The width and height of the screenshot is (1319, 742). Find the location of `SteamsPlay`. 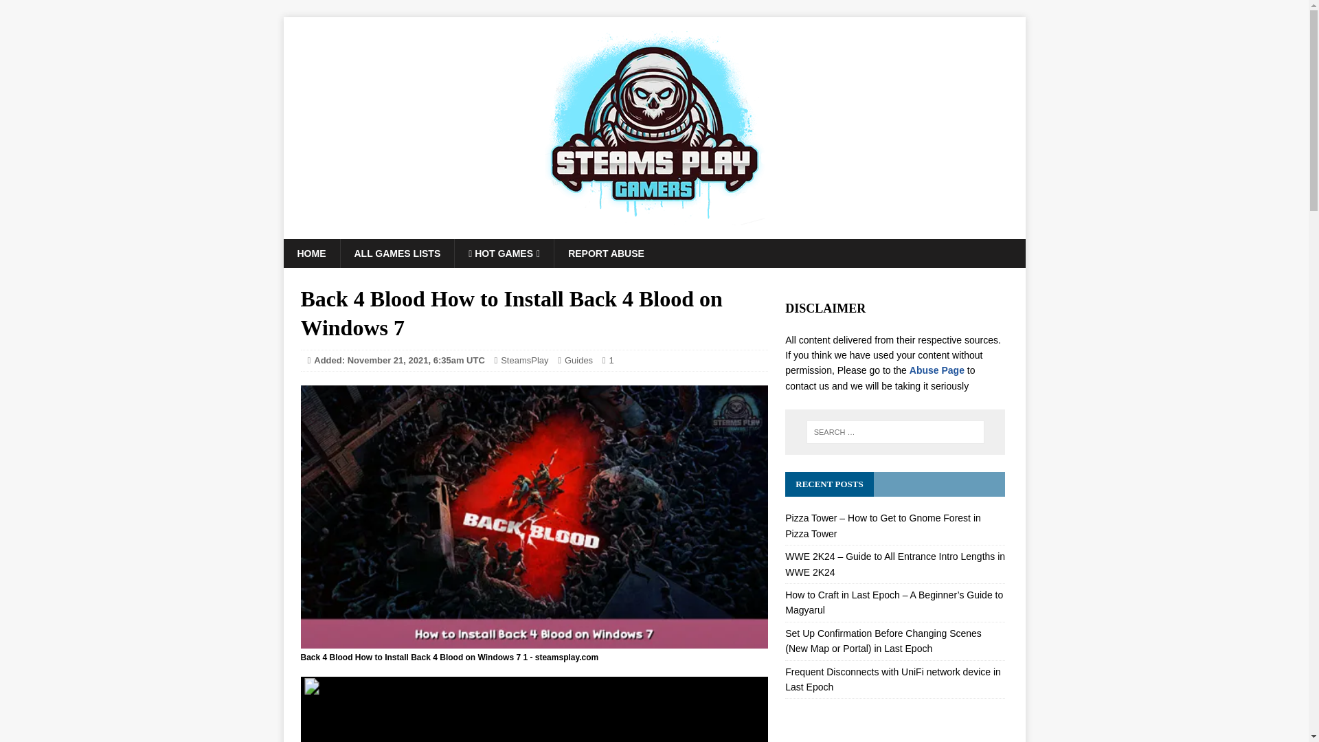

SteamsPlay is located at coordinates (525, 360).